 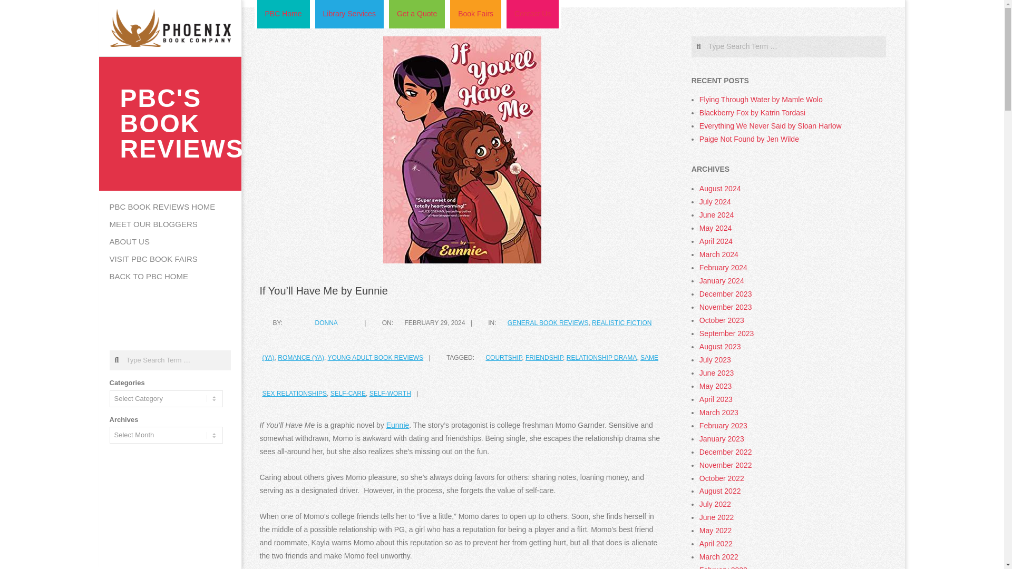 What do you see at coordinates (376, 357) in the screenshot?
I see `YOUNG ADULT BOOK REVIEWS` at bounding box center [376, 357].